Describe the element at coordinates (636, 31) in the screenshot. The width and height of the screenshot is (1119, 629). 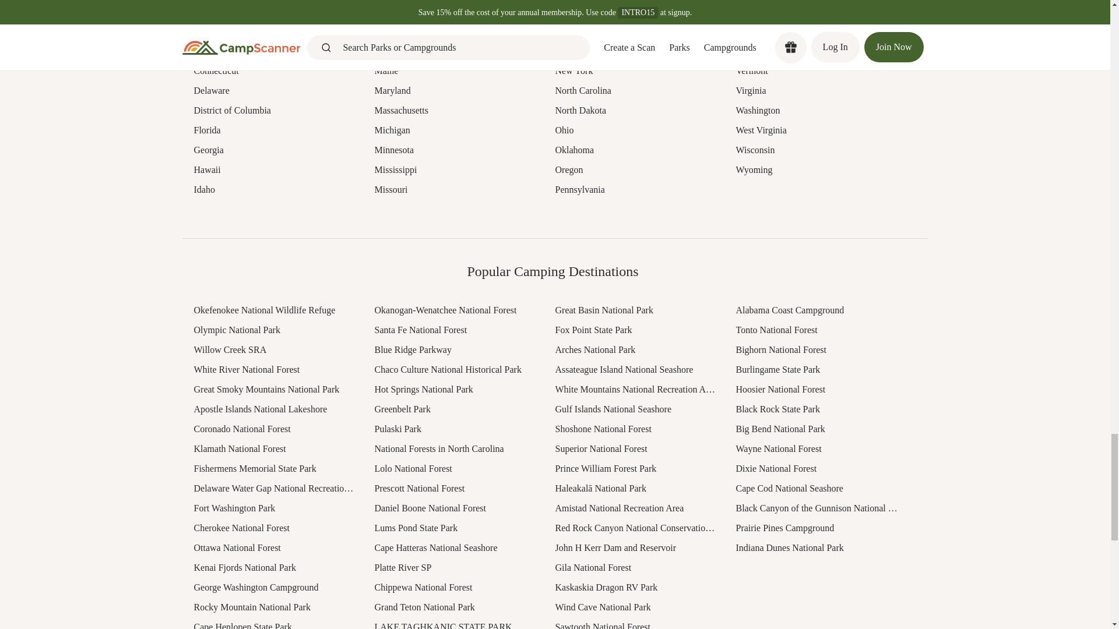
I see `New Jersey` at that location.